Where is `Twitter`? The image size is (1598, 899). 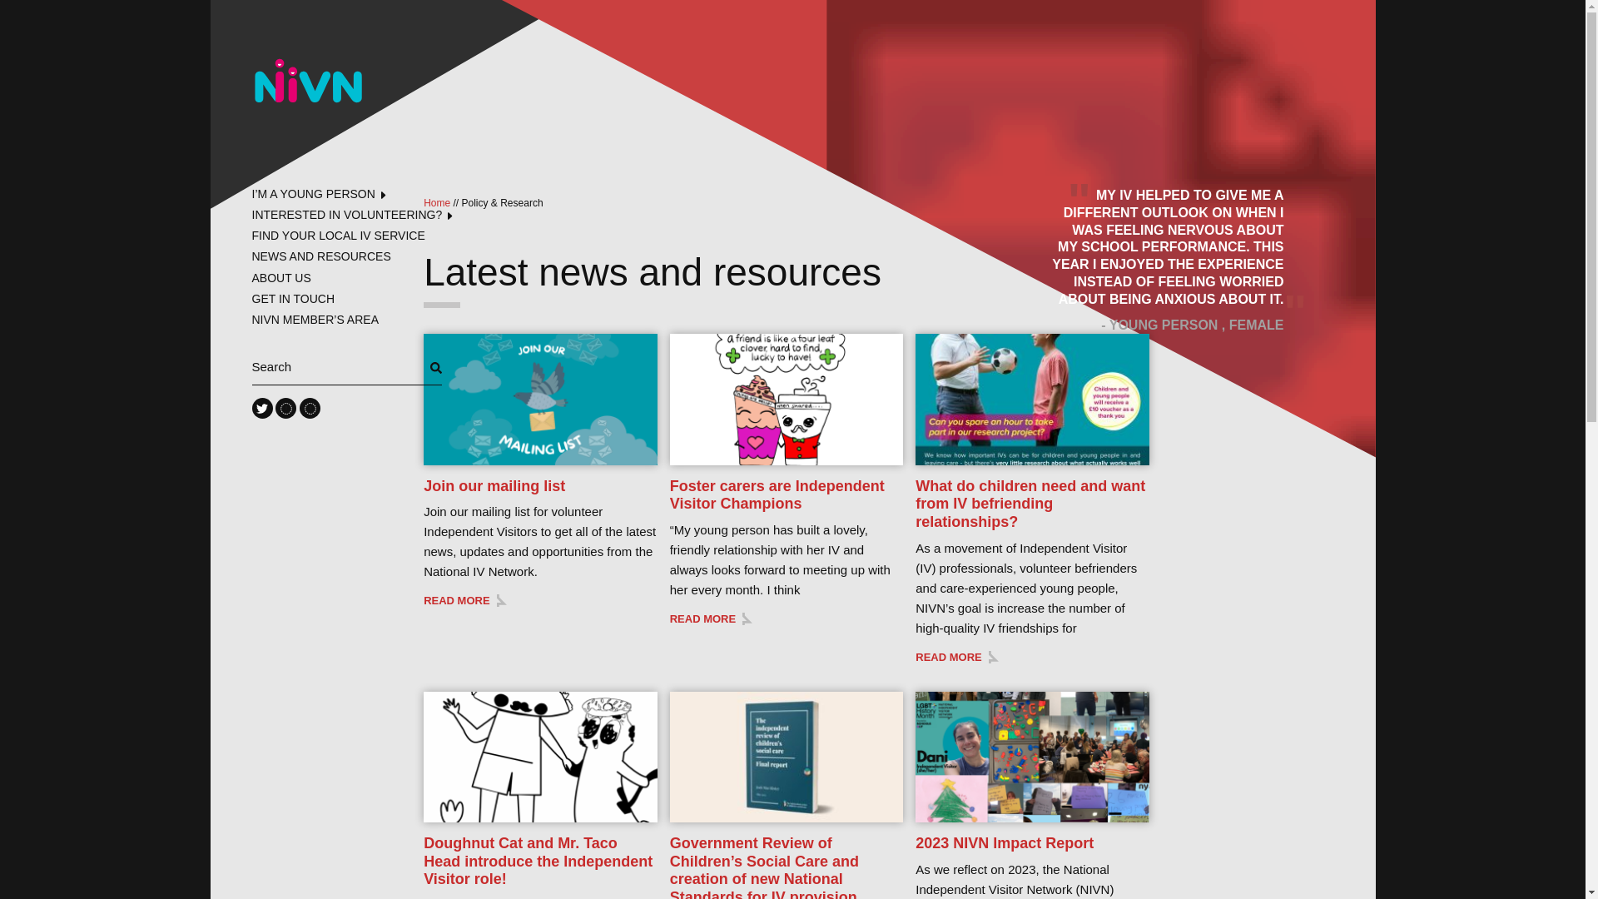 Twitter is located at coordinates (261, 408).